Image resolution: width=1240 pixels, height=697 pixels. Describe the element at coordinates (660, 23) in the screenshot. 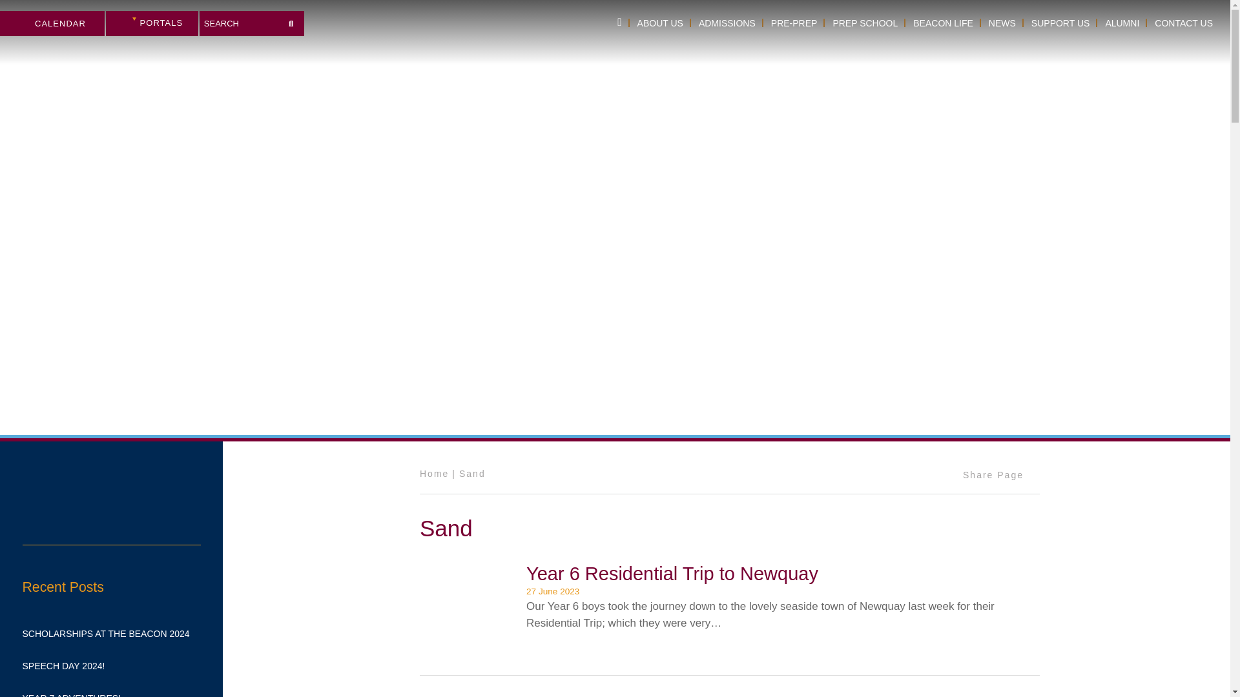

I see `ABOUT US` at that location.